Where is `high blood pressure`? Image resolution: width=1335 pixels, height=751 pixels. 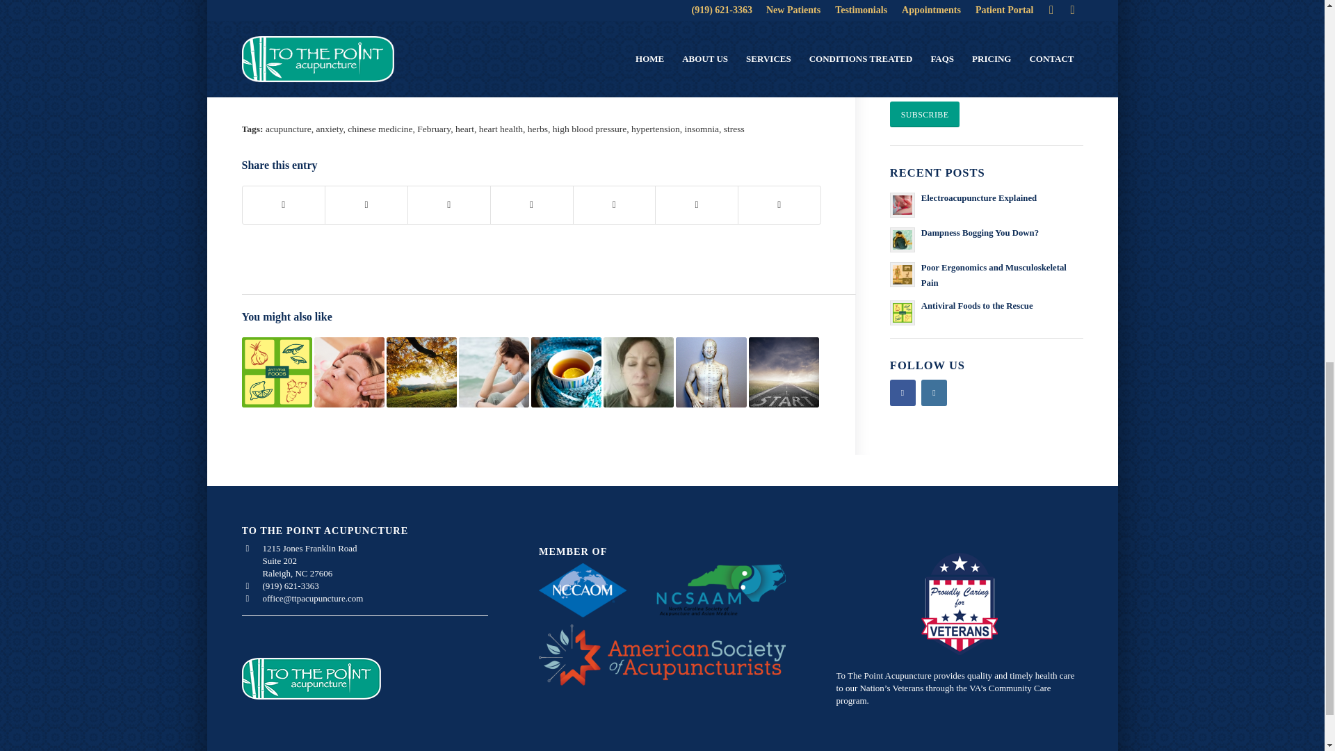 high blood pressure is located at coordinates (589, 129).